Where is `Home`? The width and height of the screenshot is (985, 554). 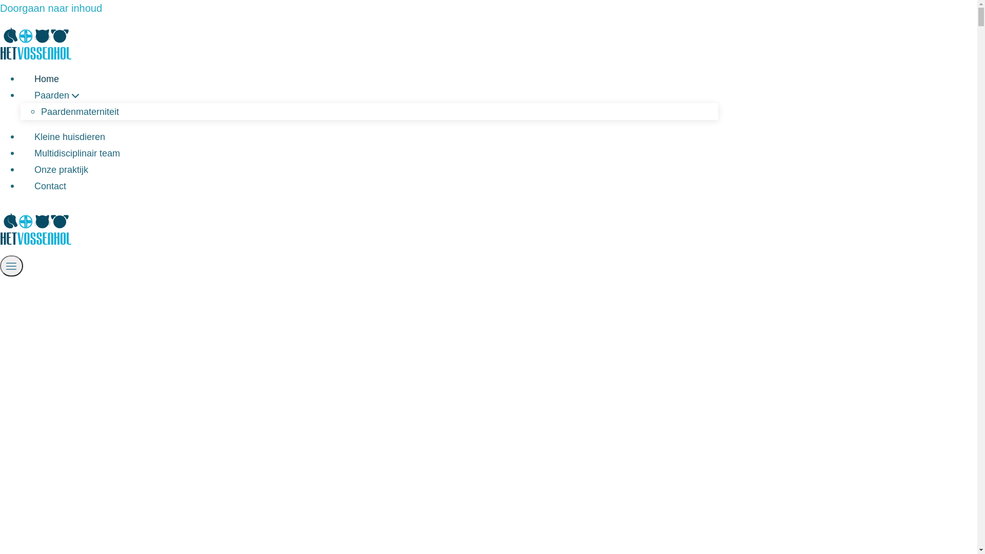
Home is located at coordinates (47, 79).